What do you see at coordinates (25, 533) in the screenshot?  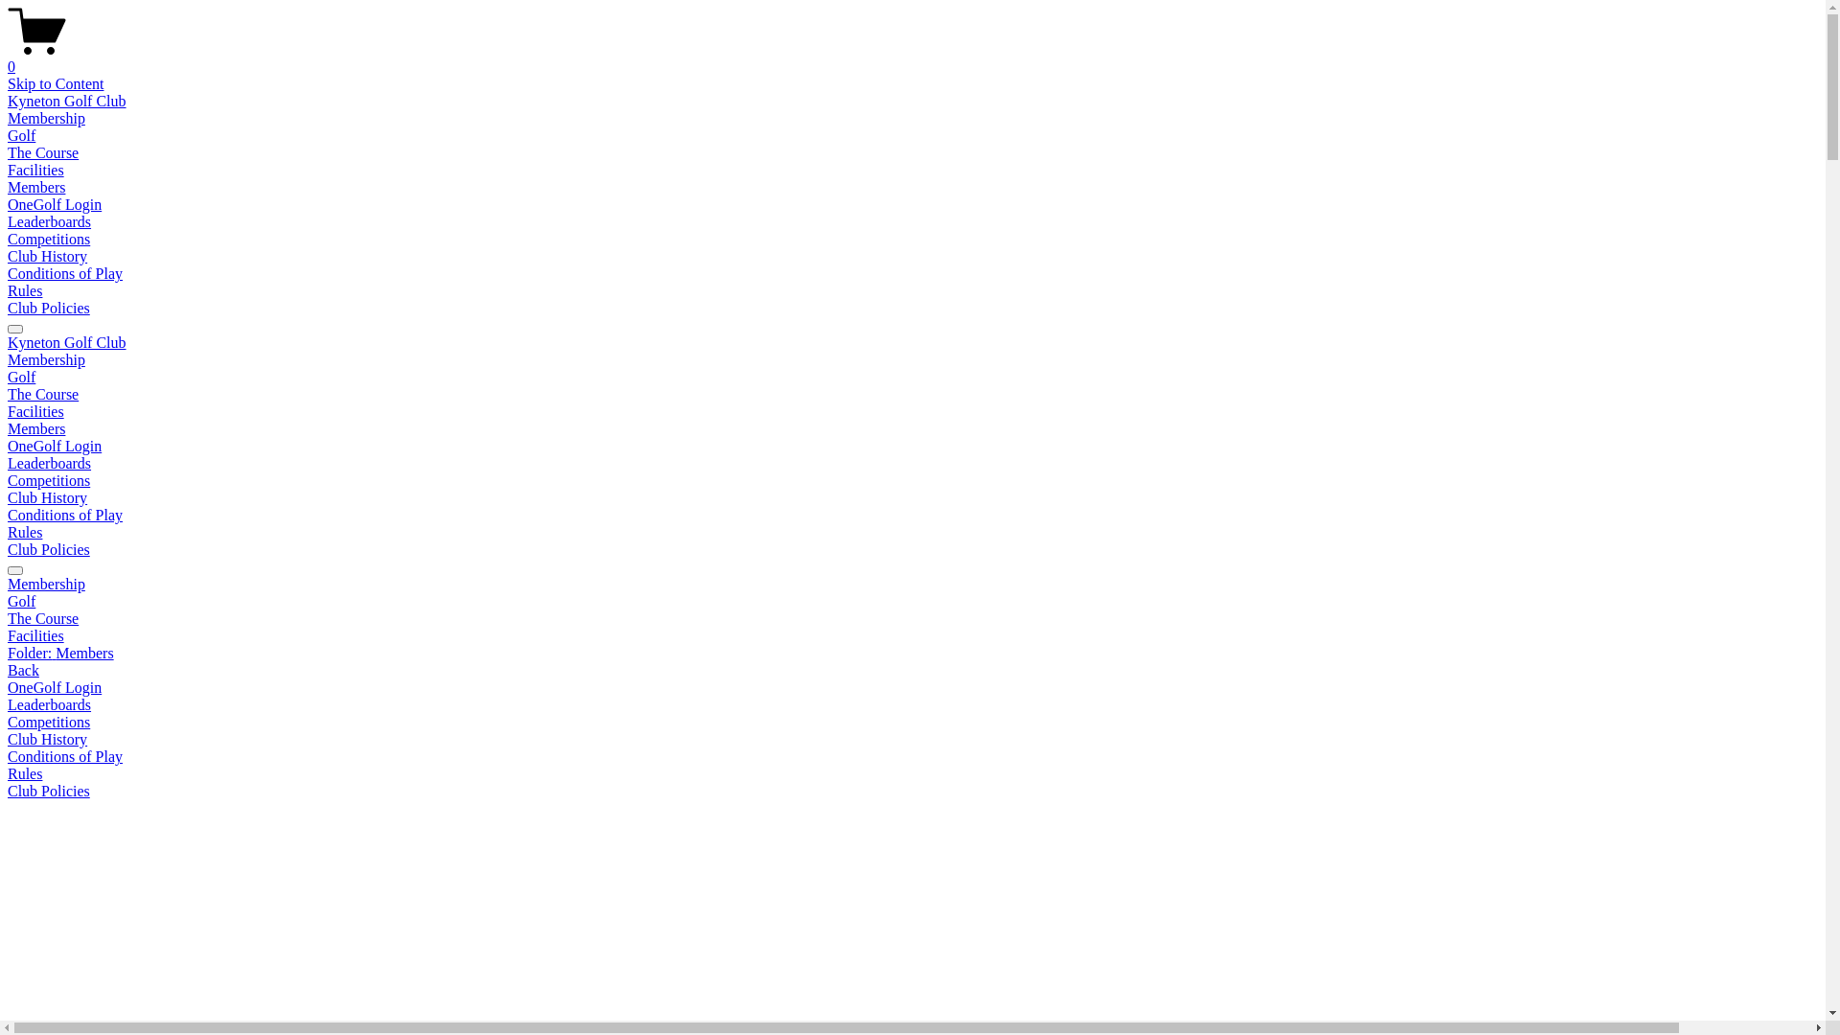 I see `Rules` at bounding box center [25, 533].